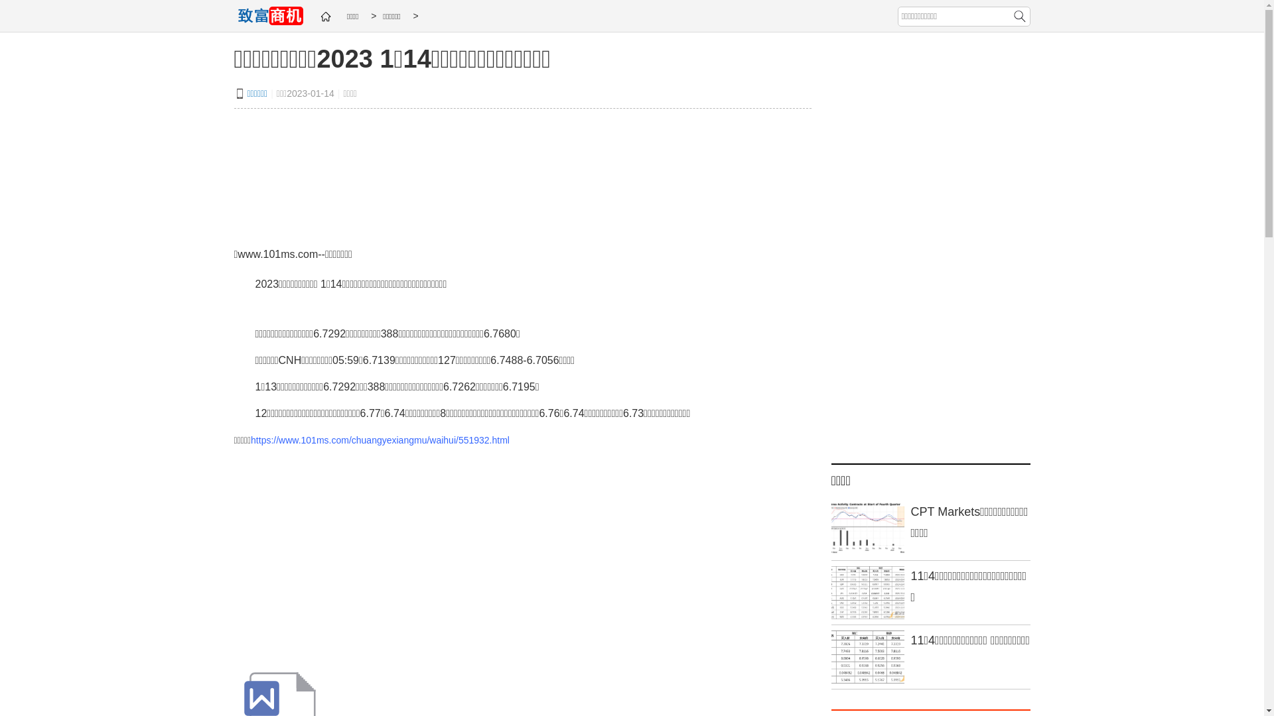 This screenshot has height=716, width=1274. What do you see at coordinates (522, 175) in the screenshot?
I see `Advertisement` at bounding box center [522, 175].